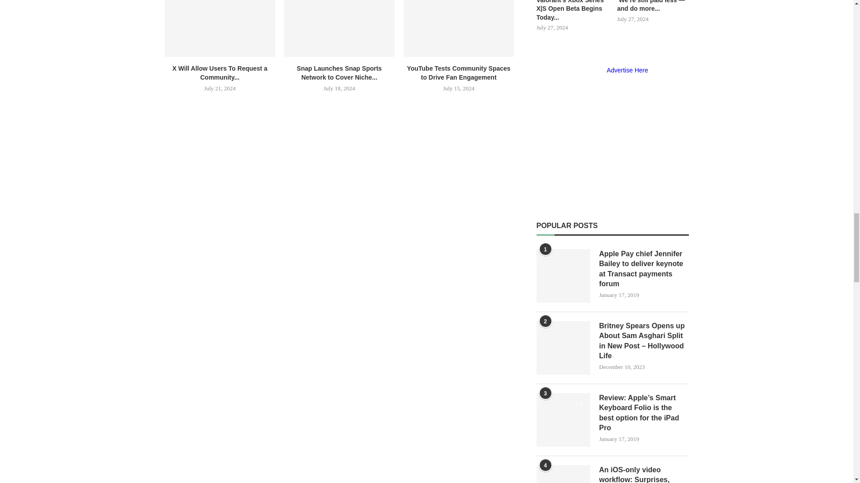 This screenshot has width=860, height=483. Describe the element at coordinates (339, 29) in the screenshot. I see `Snap Launches Snap Sports Network to Cover Niche Events` at that location.